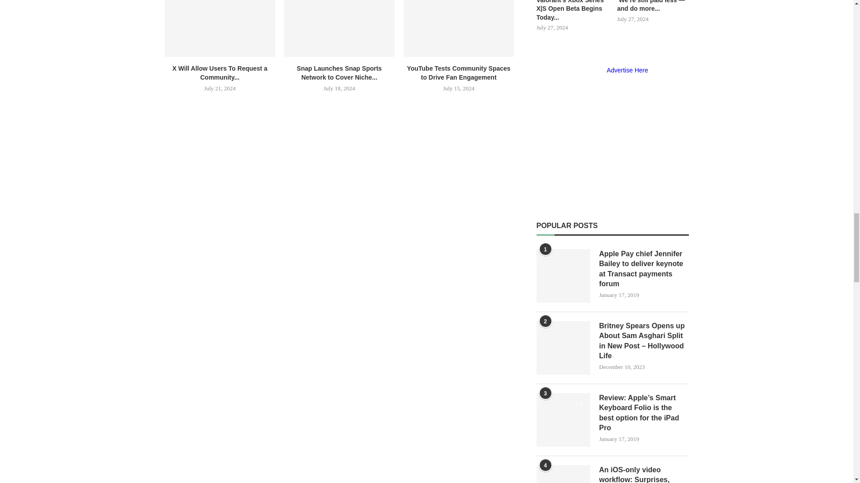 This screenshot has width=860, height=483. Describe the element at coordinates (339, 29) in the screenshot. I see `Snap Launches Snap Sports Network to Cover Niche Events` at that location.